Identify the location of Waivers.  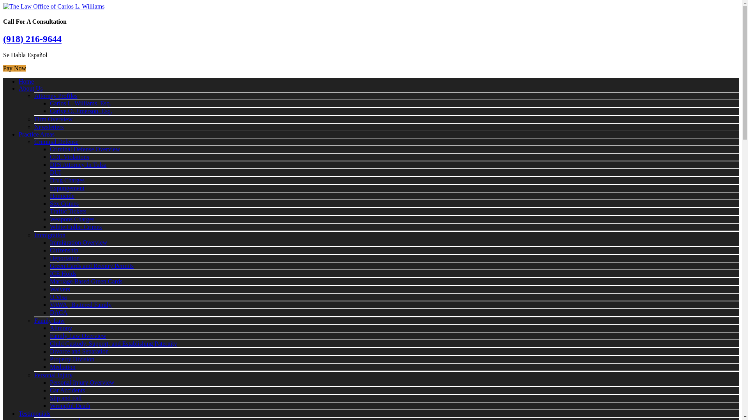
(60, 289).